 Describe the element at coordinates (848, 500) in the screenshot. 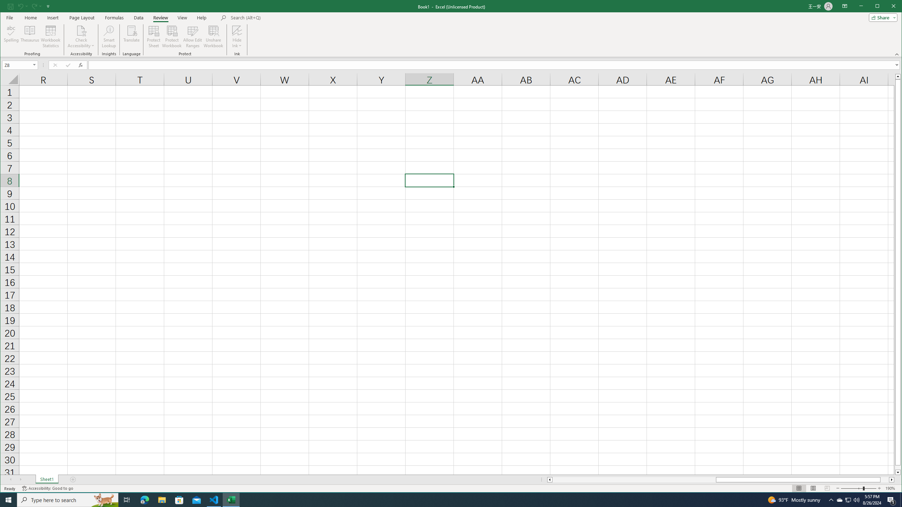

I see `Unshare Workbook` at that location.